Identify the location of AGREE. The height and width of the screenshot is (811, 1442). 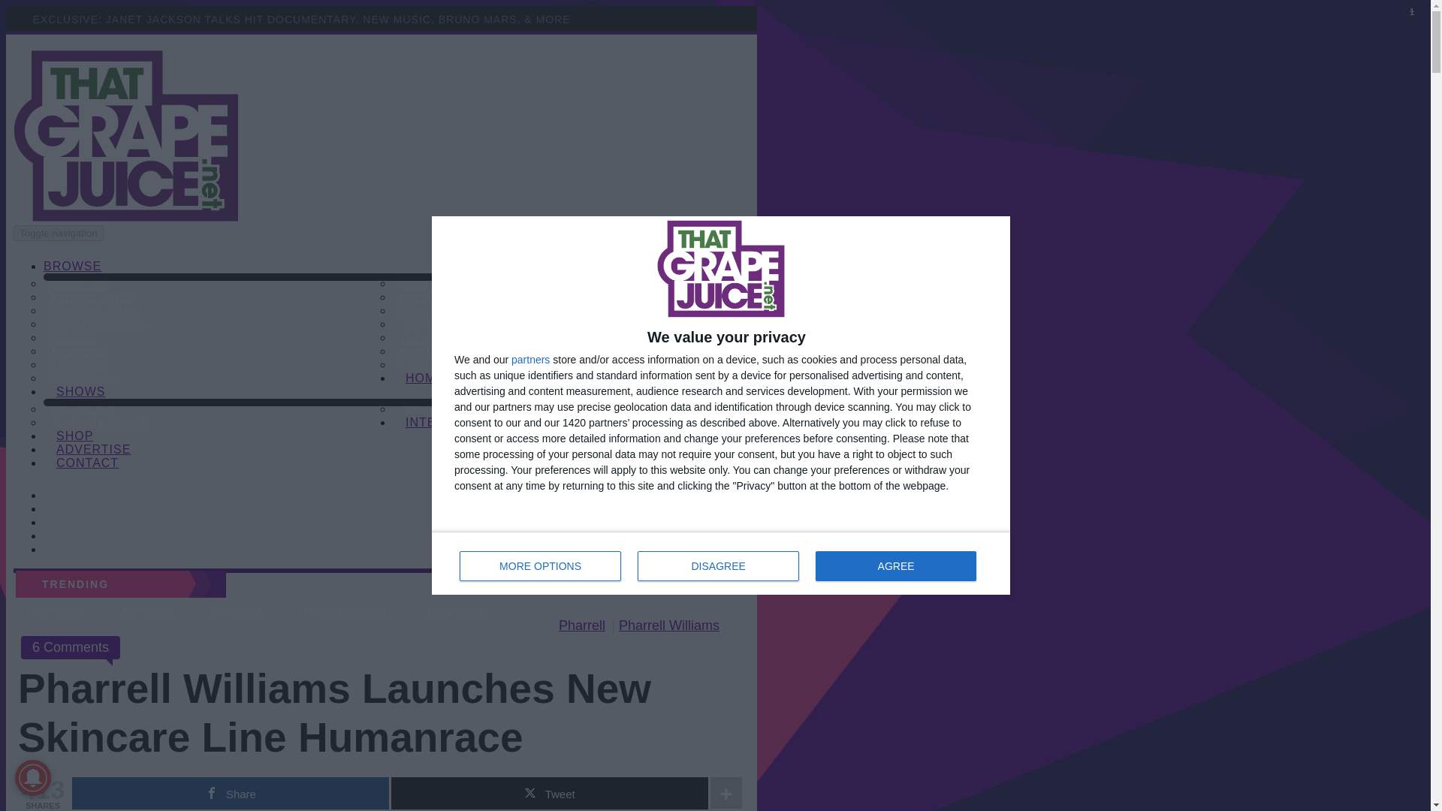
(895, 566).